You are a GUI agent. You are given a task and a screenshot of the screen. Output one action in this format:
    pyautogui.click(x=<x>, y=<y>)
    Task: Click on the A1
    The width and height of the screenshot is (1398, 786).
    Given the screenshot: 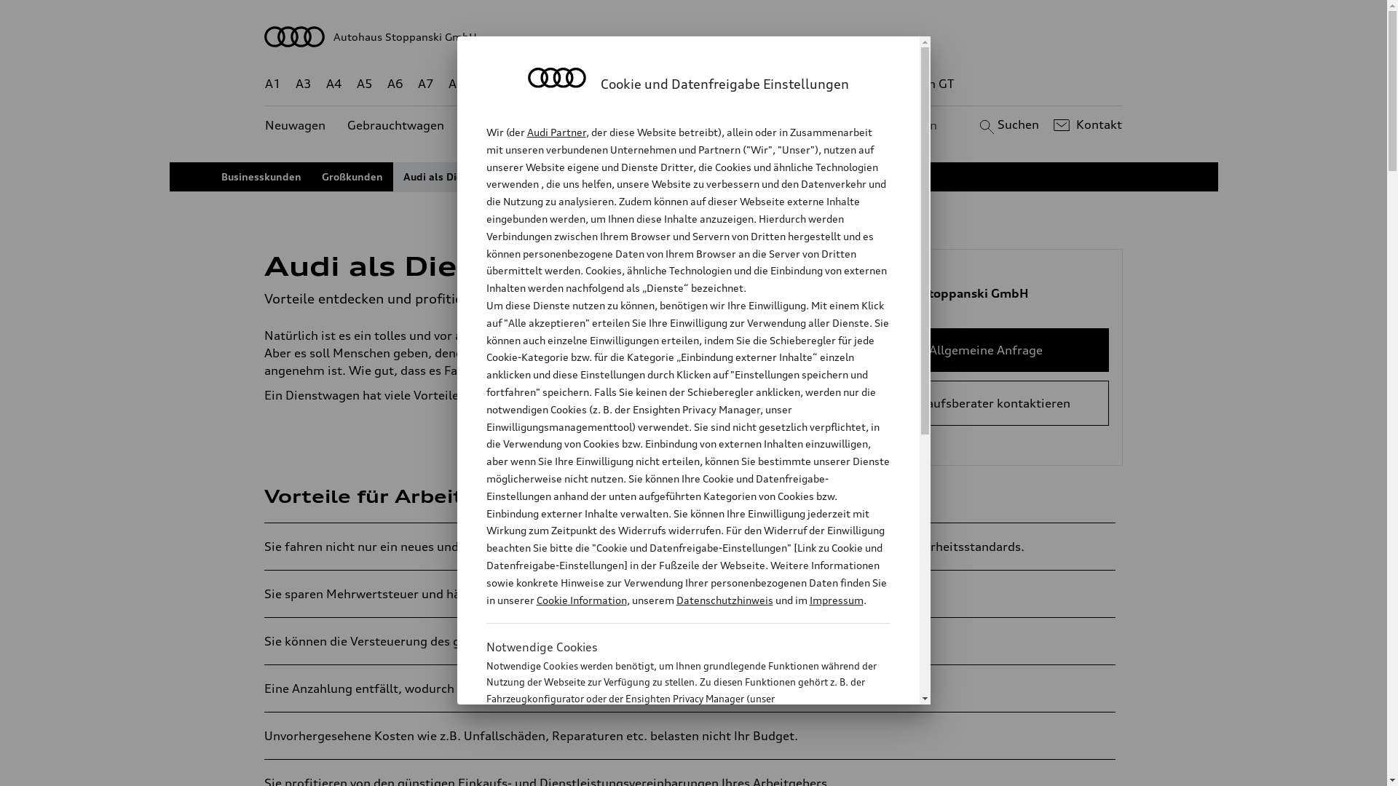 What is the action you would take?
    pyautogui.click(x=273, y=84)
    